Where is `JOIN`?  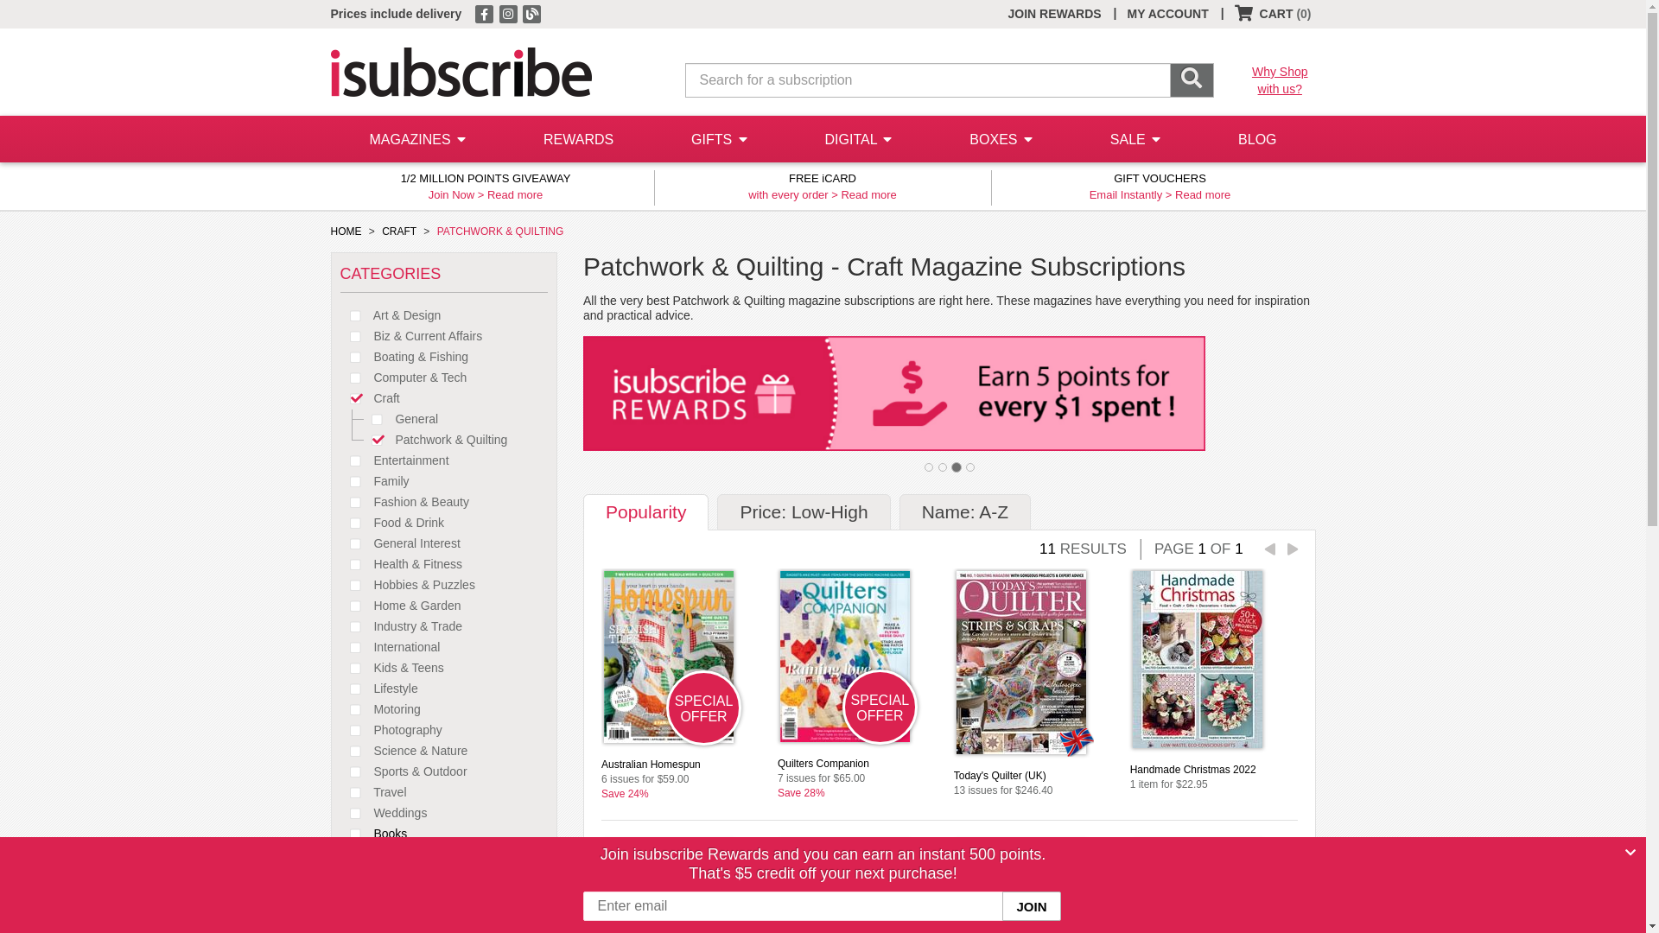
JOIN is located at coordinates (1032, 906).